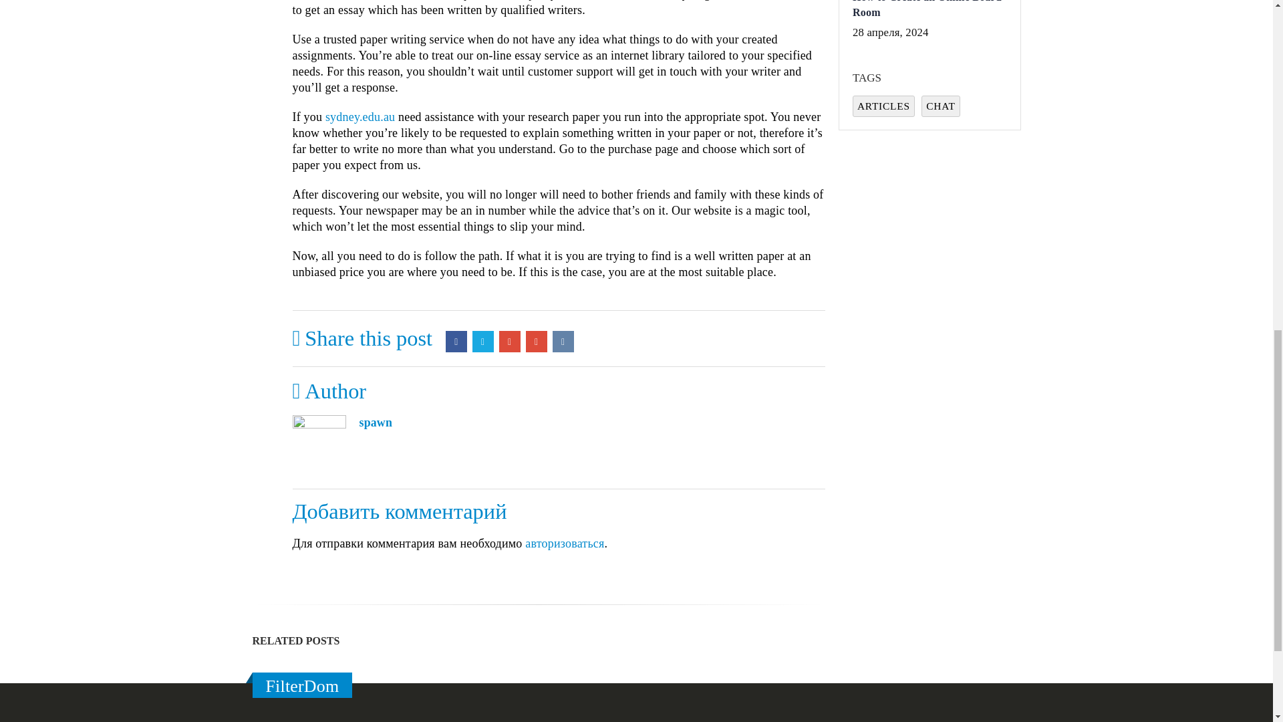 This screenshot has height=722, width=1283. What do you see at coordinates (376, 382) in the screenshot?
I see `spawn` at bounding box center [376, 382].